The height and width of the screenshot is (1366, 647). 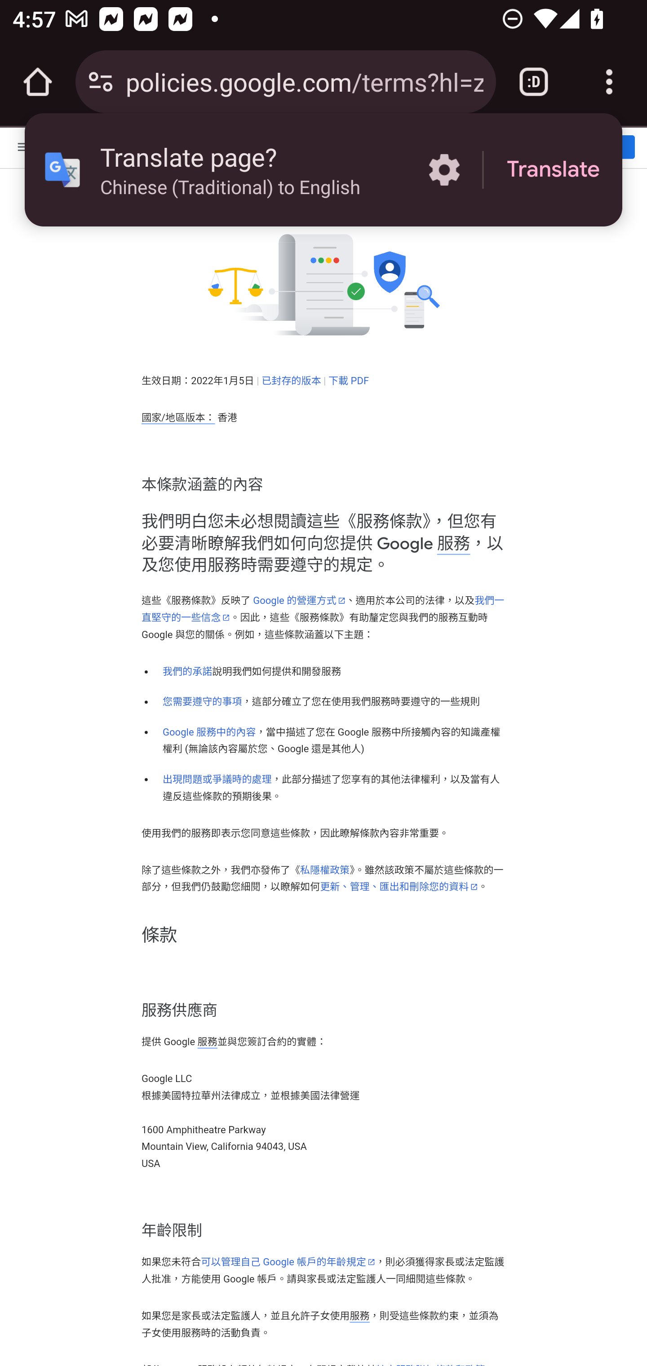 What do you see at coordinates (399, 886) in the screenshot?
I see `更新、管理、匯出和刪除您的資料` at bounding box center [399, 886].